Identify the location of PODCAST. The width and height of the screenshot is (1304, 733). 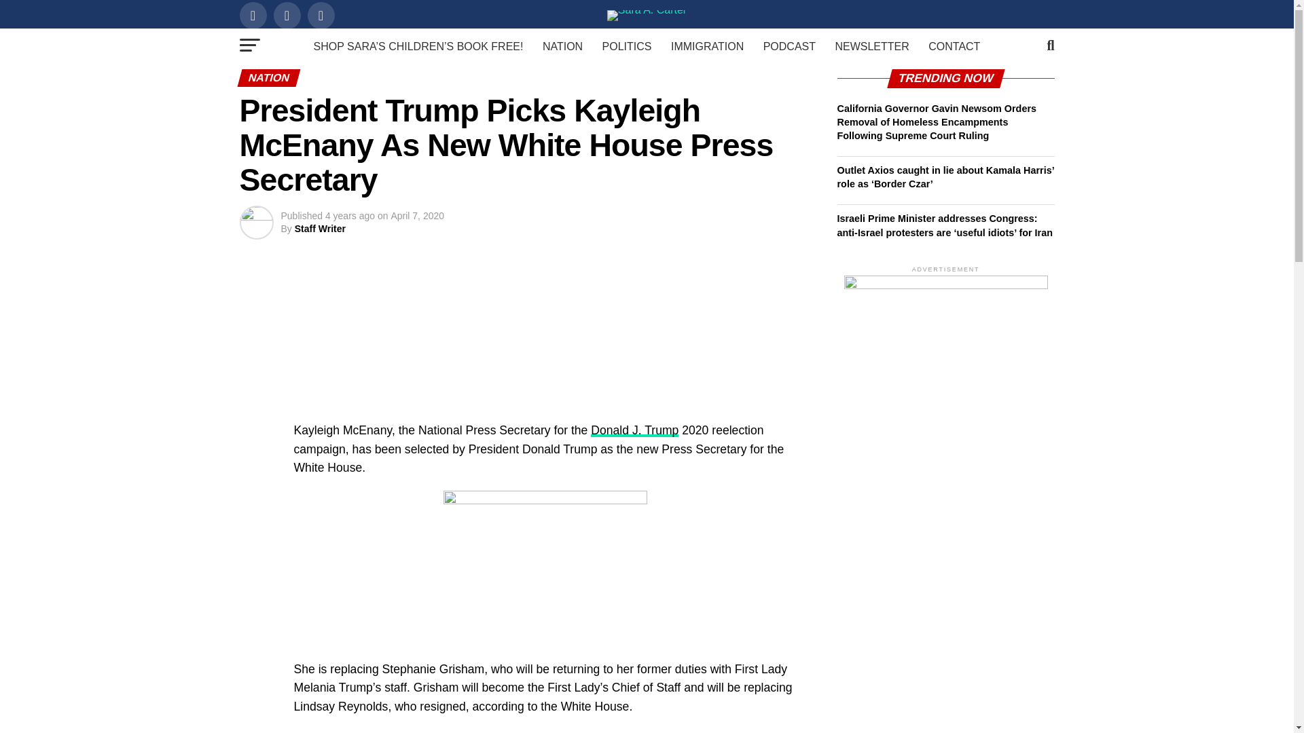
(789, 46).